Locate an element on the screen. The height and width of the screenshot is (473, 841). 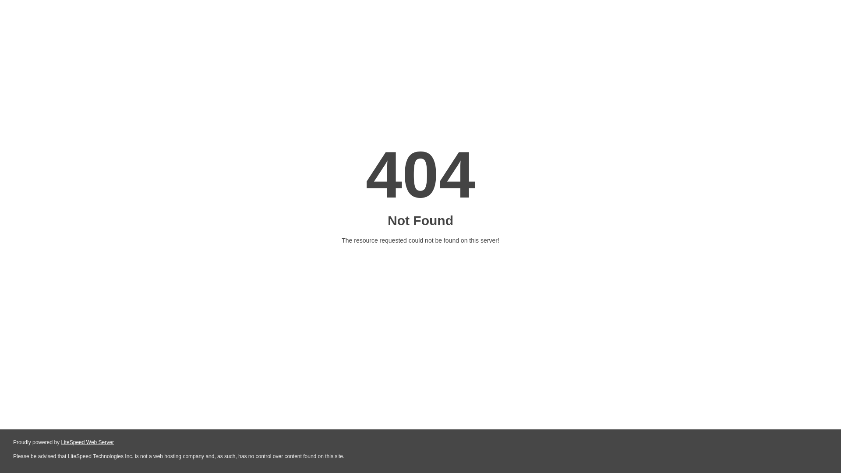
LiteSpeed Web Server is located at coordinates (88, 442).